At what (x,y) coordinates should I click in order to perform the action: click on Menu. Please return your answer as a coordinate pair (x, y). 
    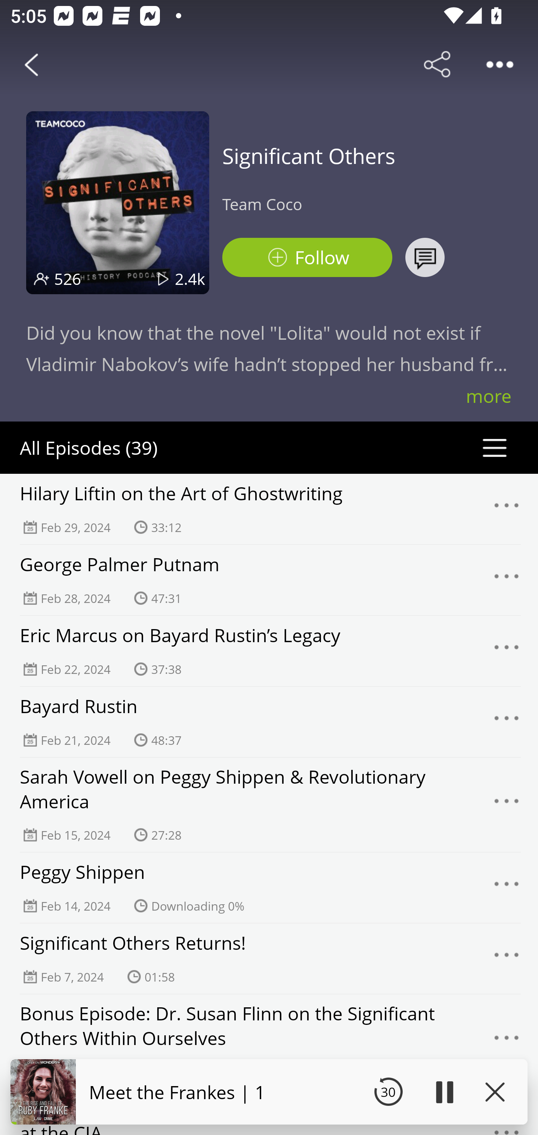
    Looking at the image, I should click on (507, 888).